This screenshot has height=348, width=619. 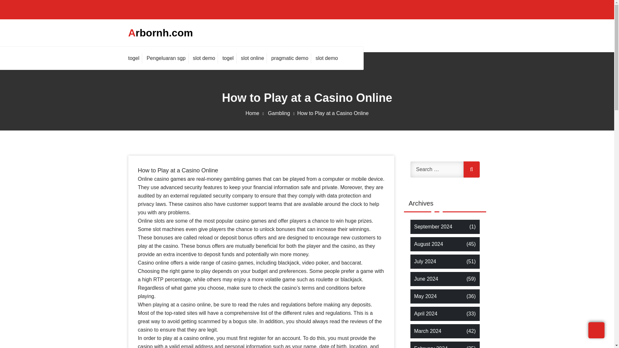 What do you see at coordinates (204, 58) in the screenshot?
I see `slot demo` at bounding box center [204, 58].